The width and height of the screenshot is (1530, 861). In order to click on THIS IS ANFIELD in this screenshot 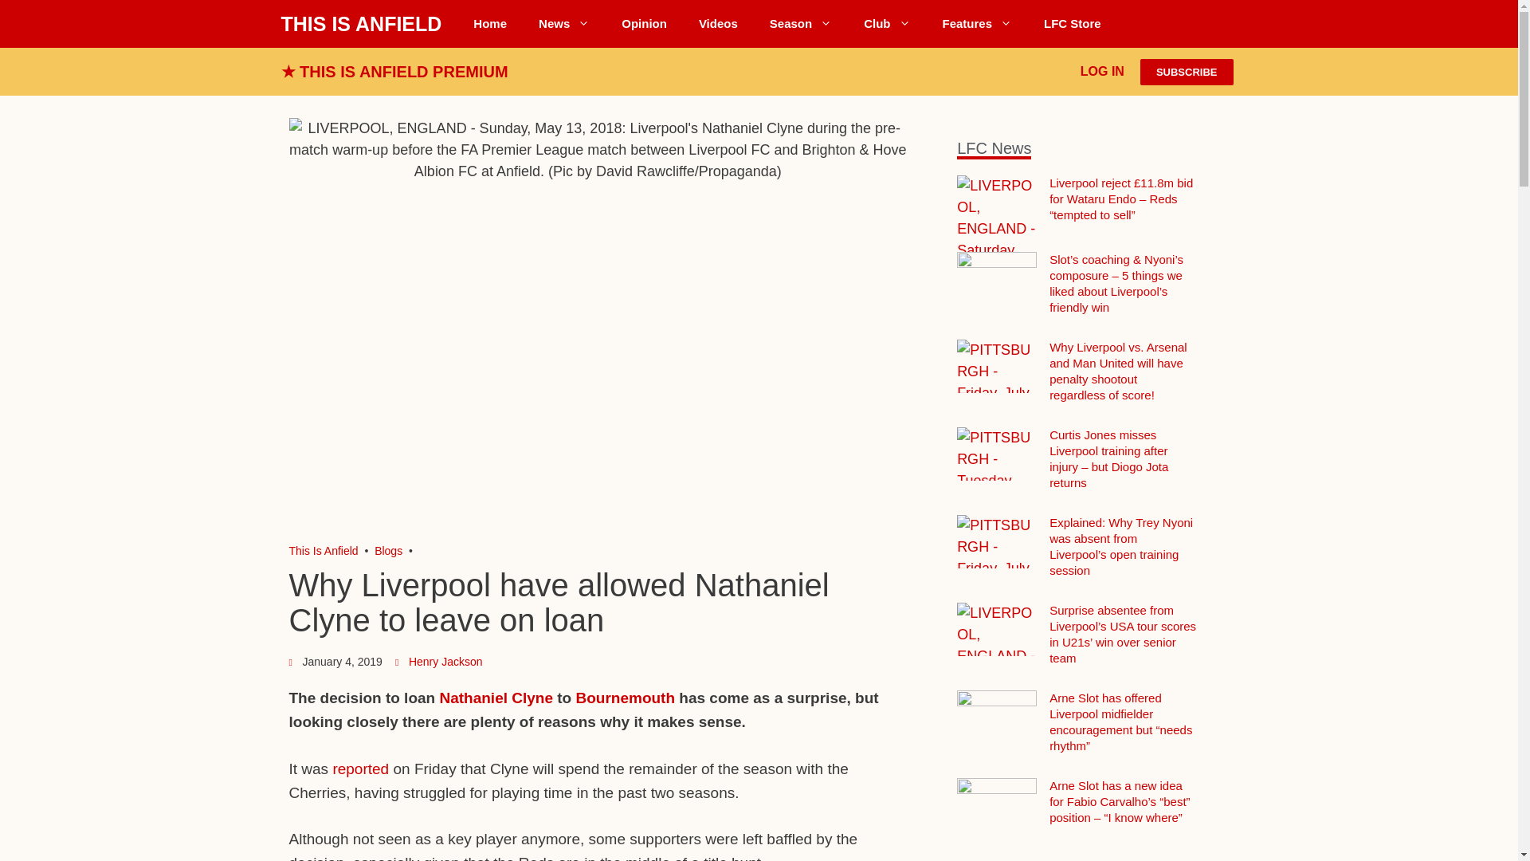, I will do `click(360, 24)`.